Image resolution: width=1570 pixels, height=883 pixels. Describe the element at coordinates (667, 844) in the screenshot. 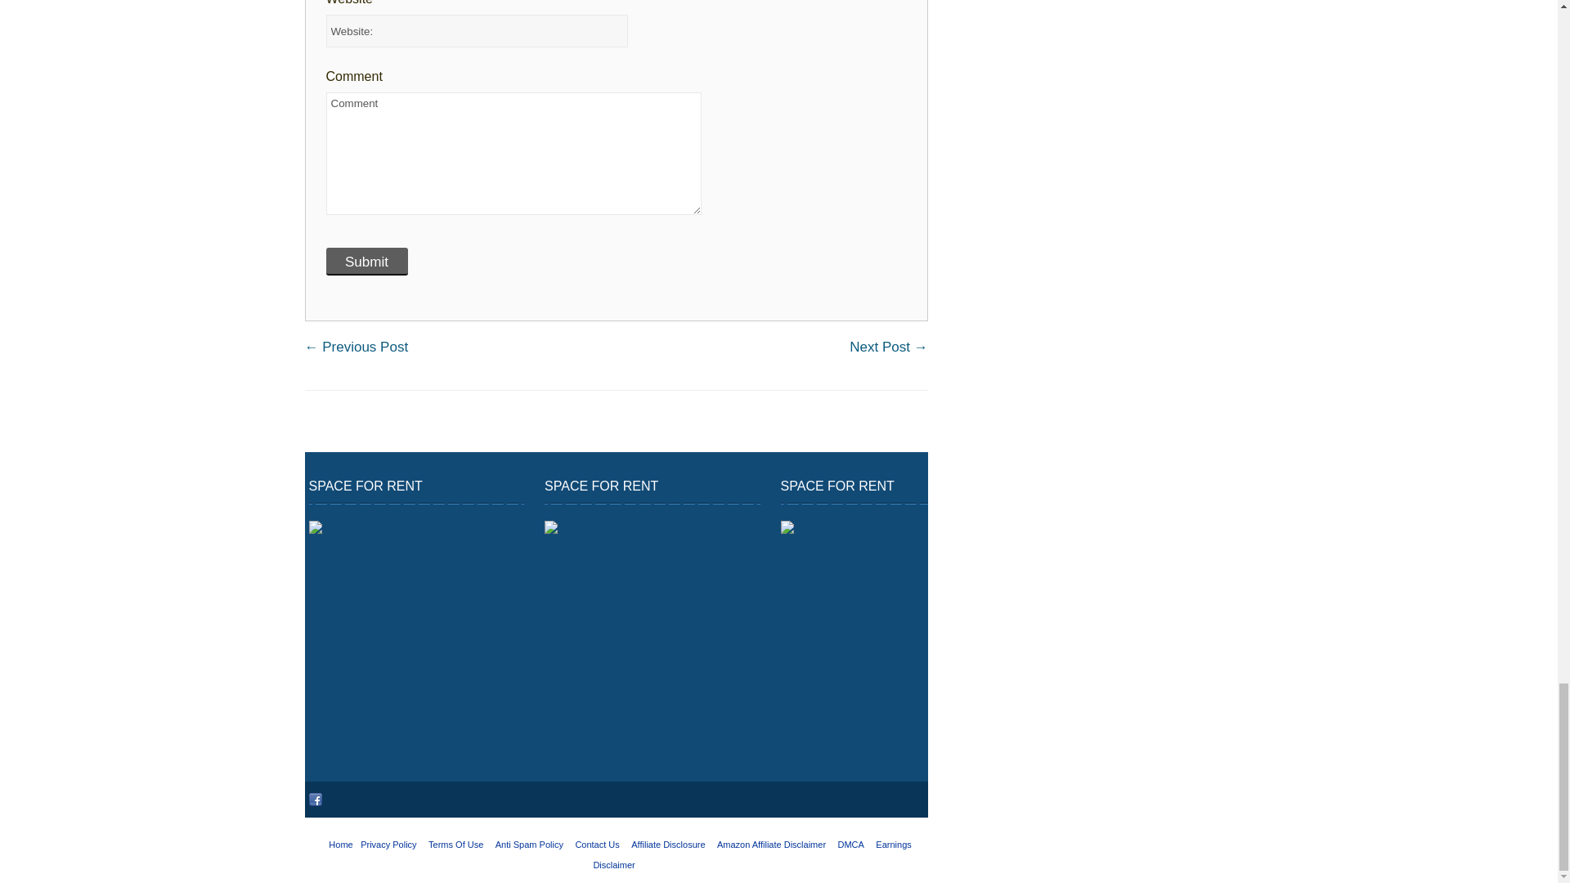

I see `Affiliate Disclosure` at that location.